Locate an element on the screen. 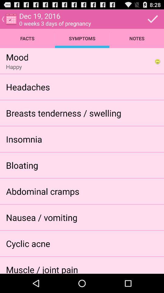  flip until the happy app is located at coordinates (14, 67).